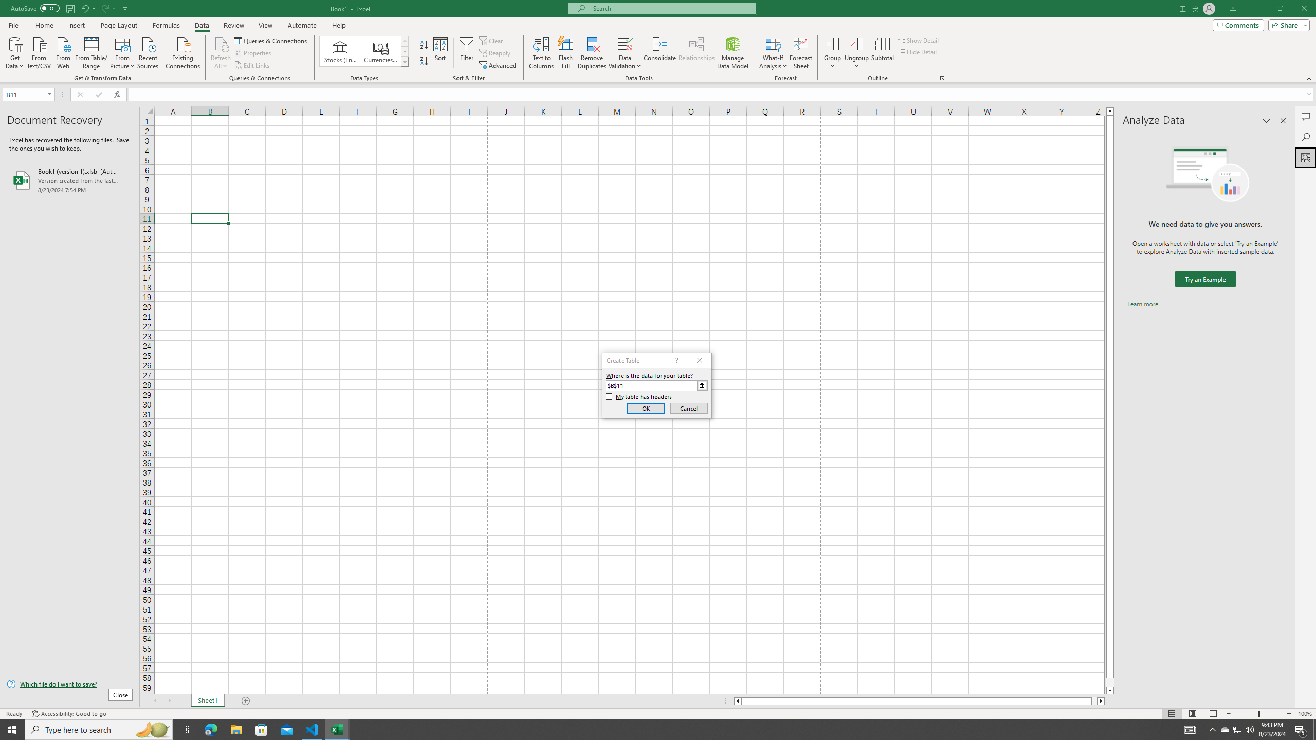 The height and width of the screenshot is (740, 1316). Describe the element at coordinates (541, 53) in the screenshot. I see `Text to Columns...` at that location.